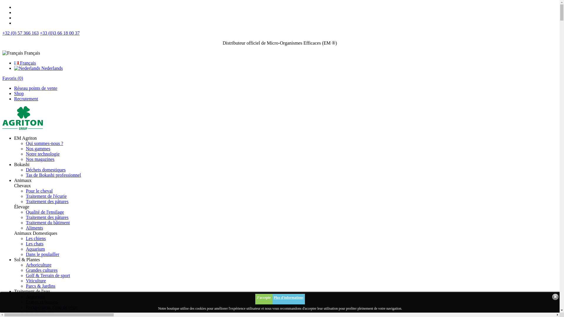 Image resolution: width=564 pixels, height=317 pixels. I want to click on J'accepte, so click(264, 299).